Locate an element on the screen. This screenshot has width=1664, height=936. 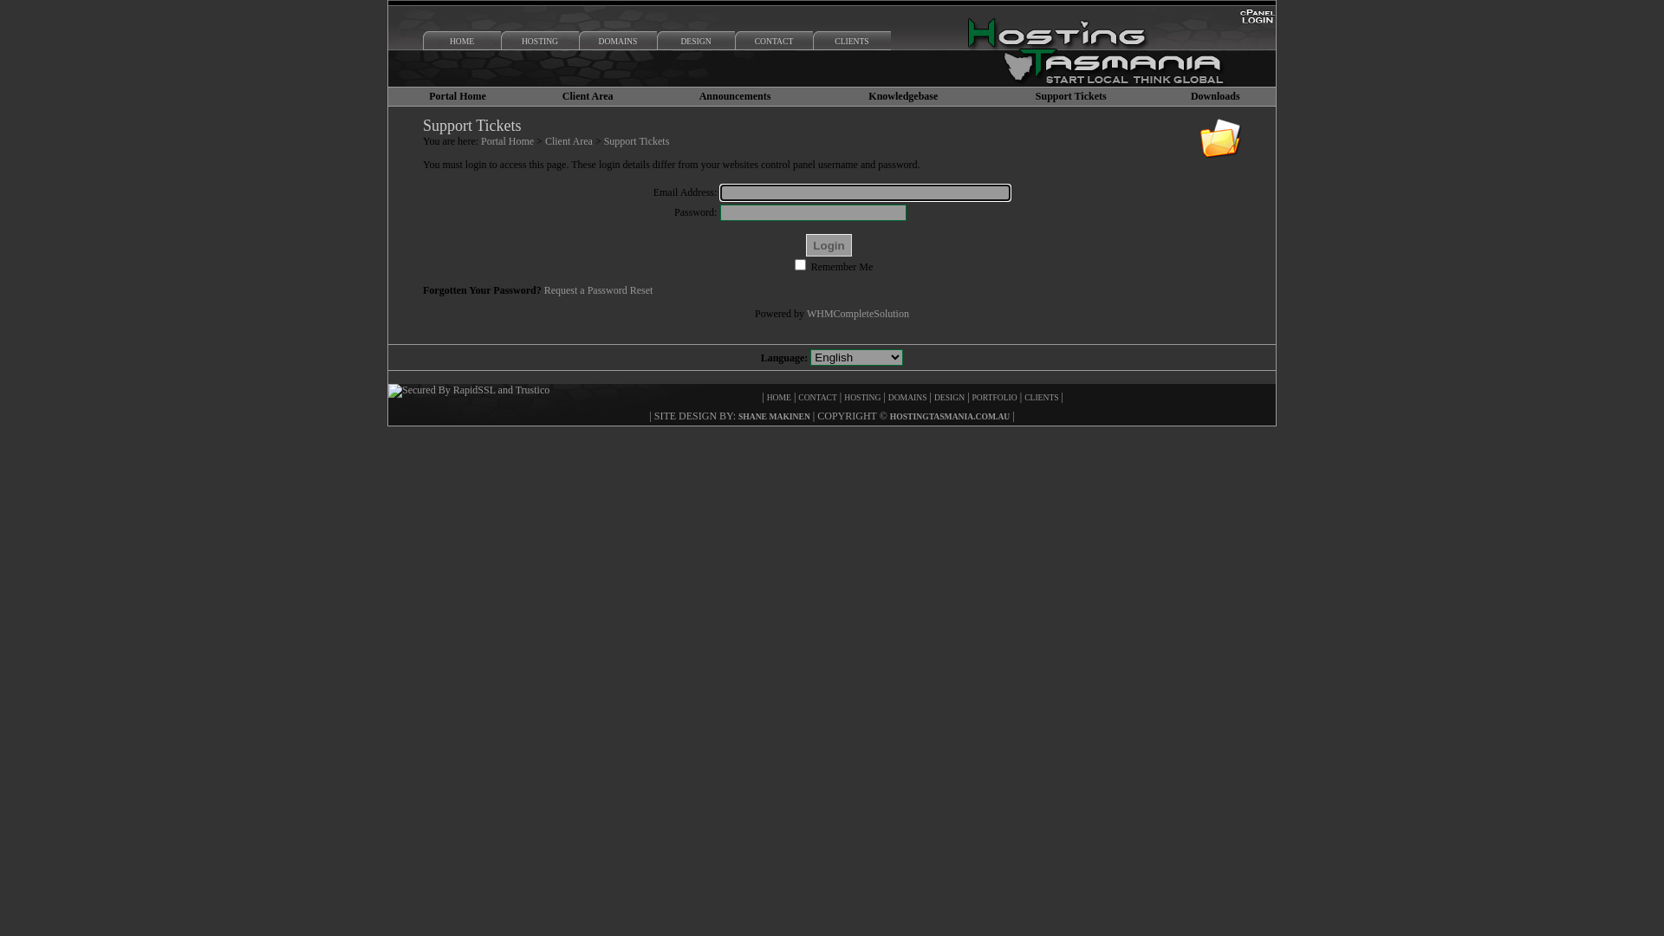
Announcements is located at coordinates (735, 96).